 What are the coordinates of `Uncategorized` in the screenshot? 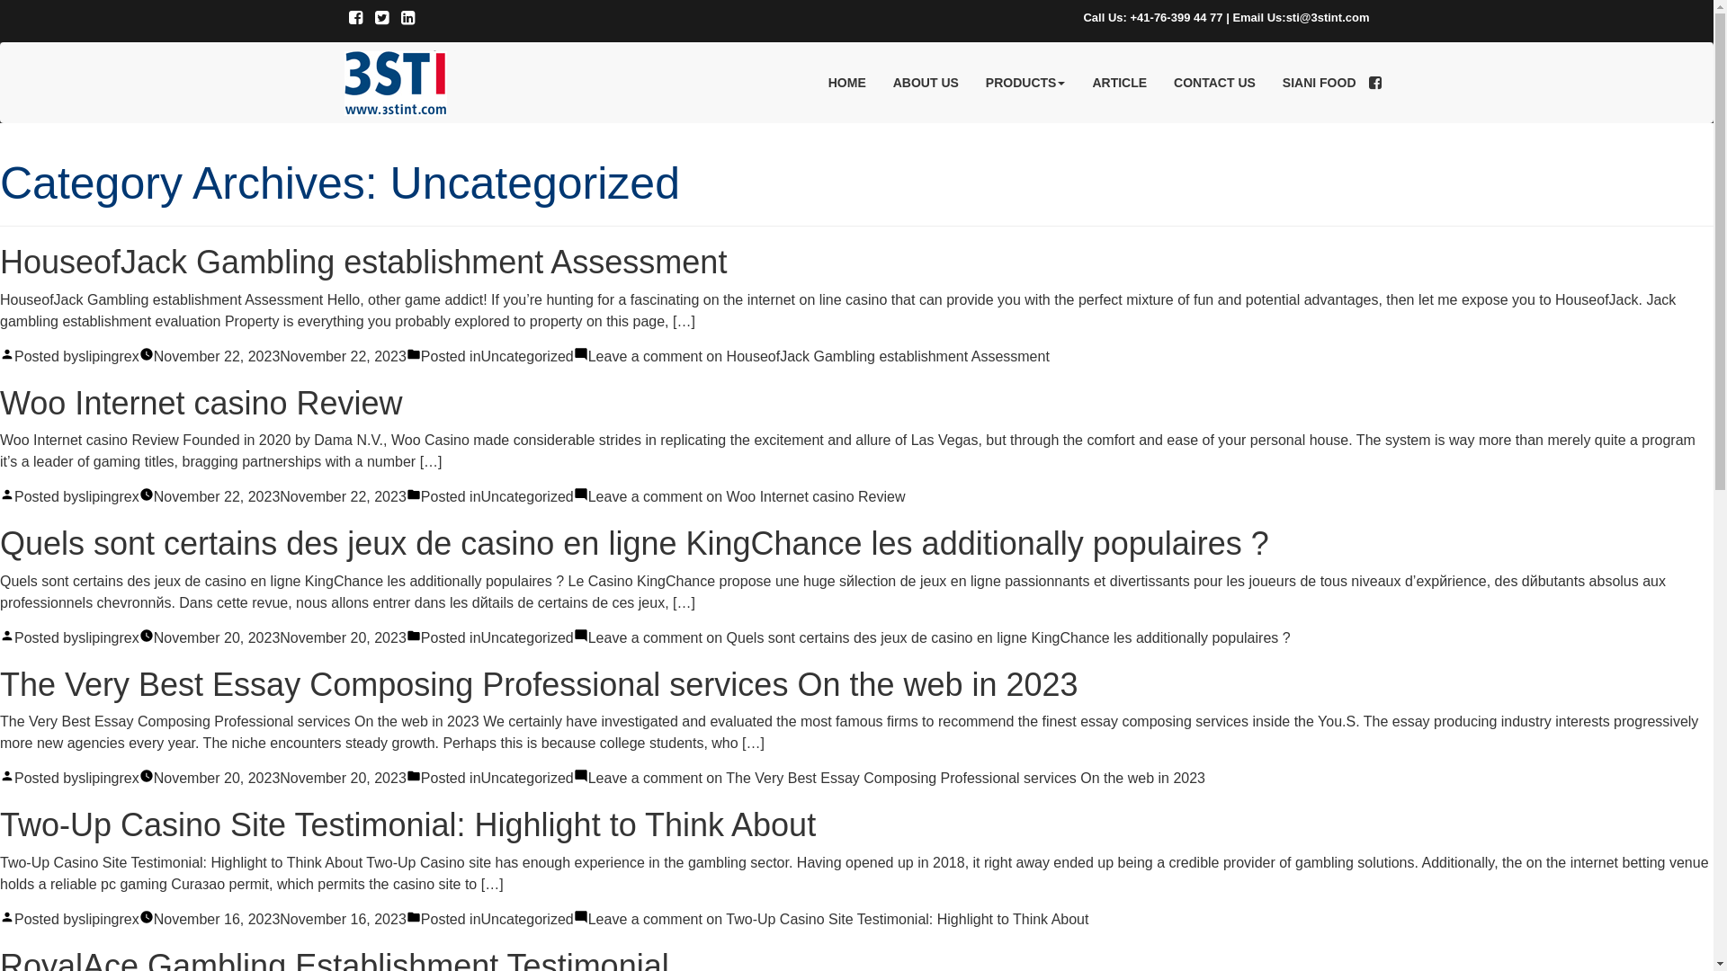 It's located at (527, 638).